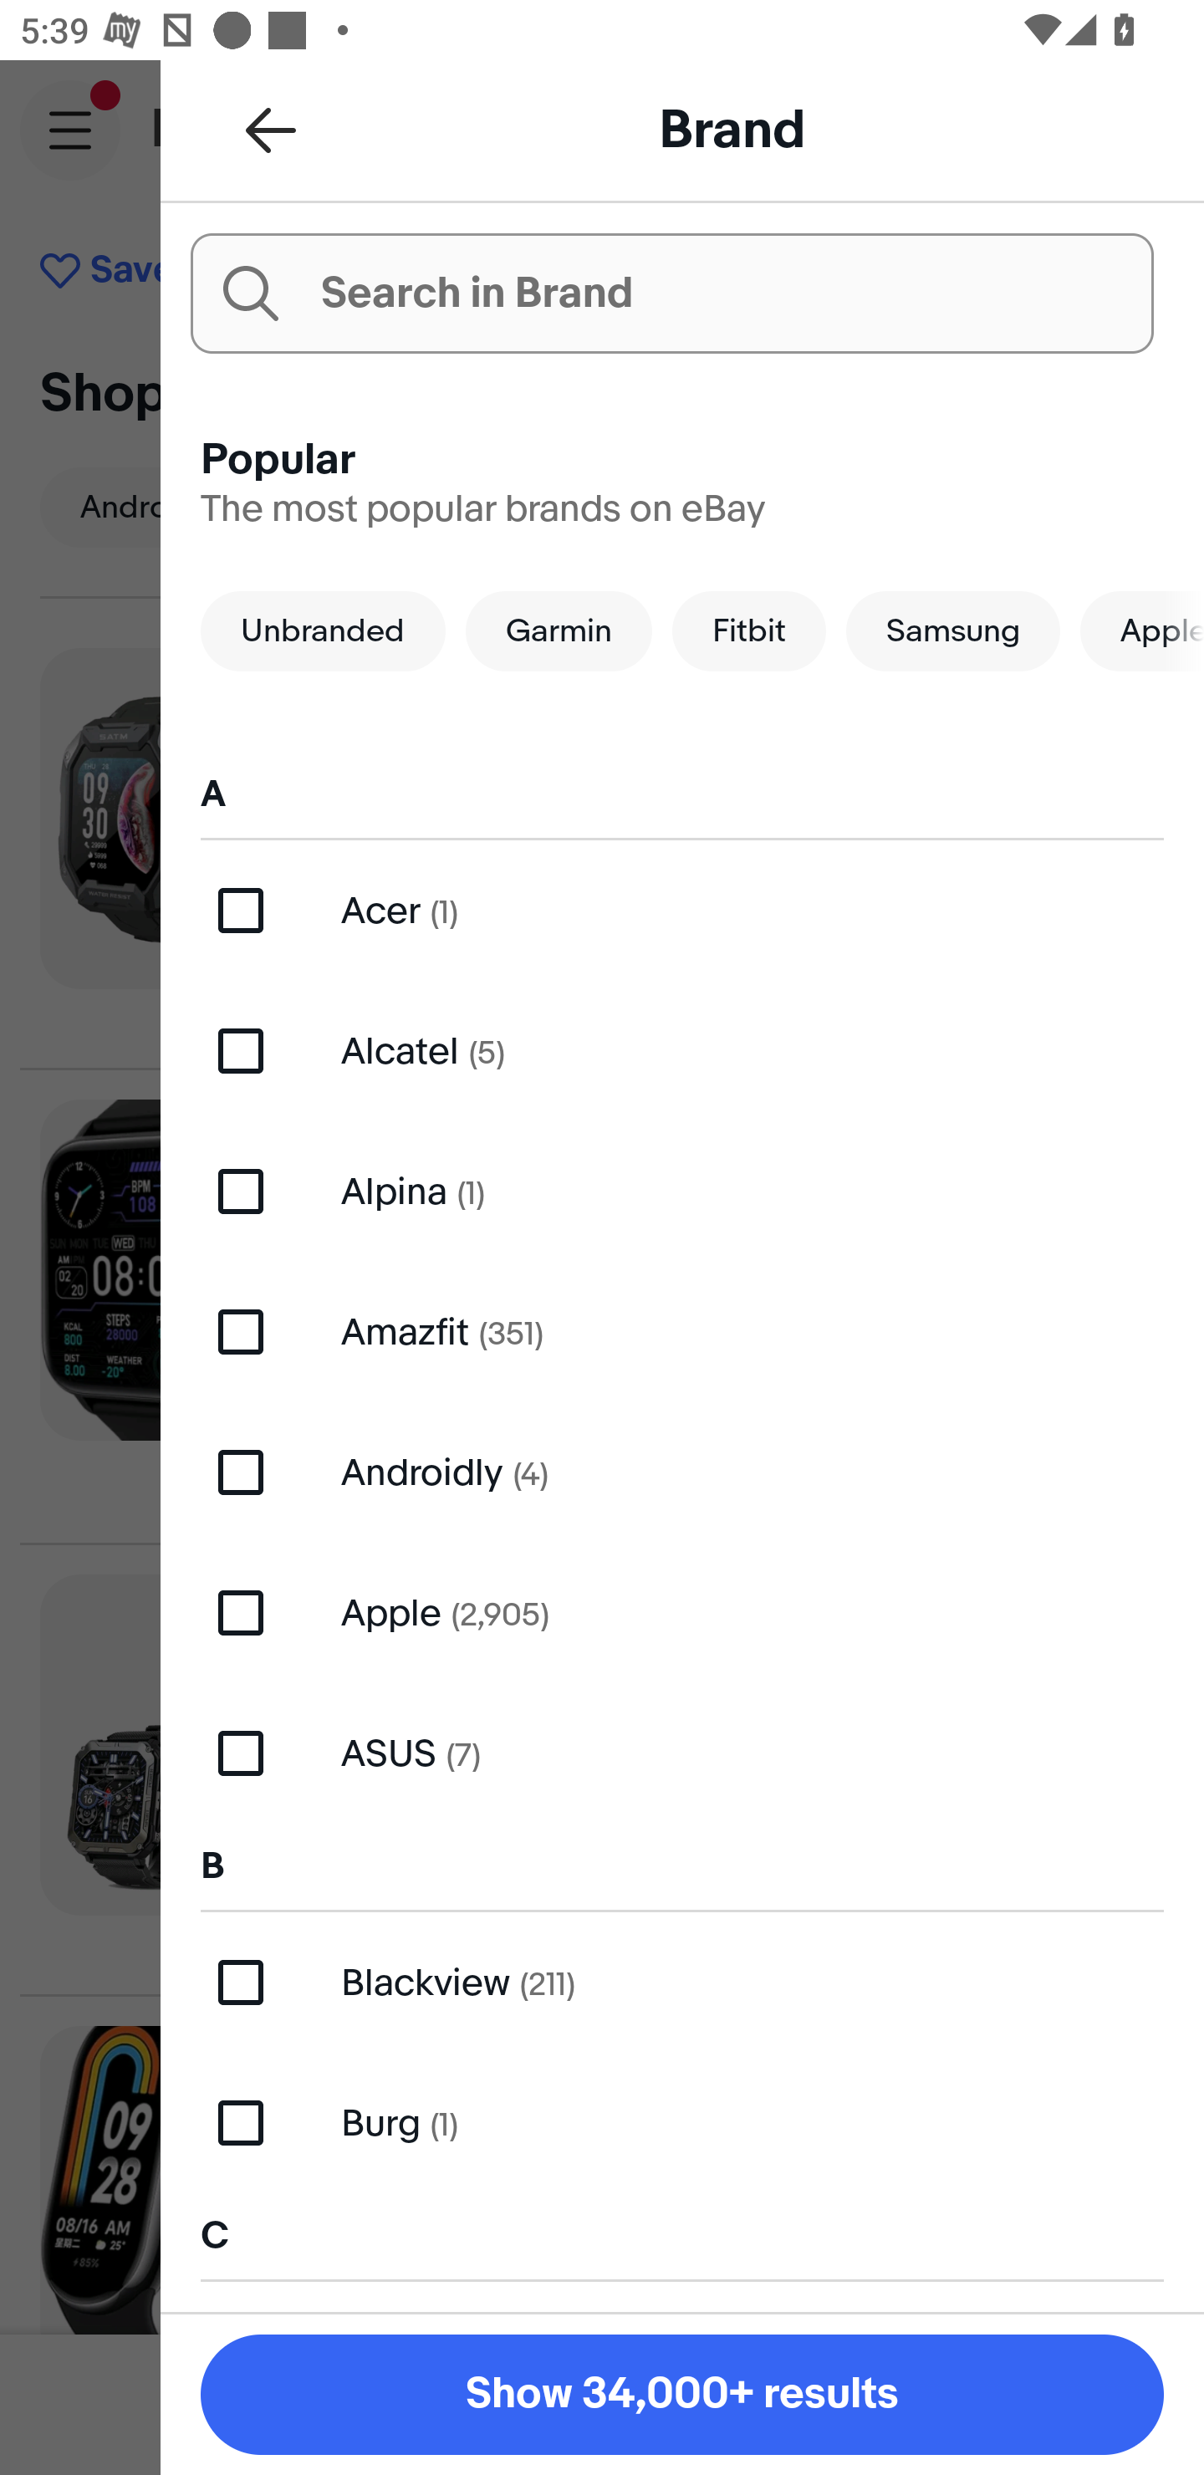 This screenshot has height=2475, width=1204. I want to click on Blackview (211), so click(682, 1982).